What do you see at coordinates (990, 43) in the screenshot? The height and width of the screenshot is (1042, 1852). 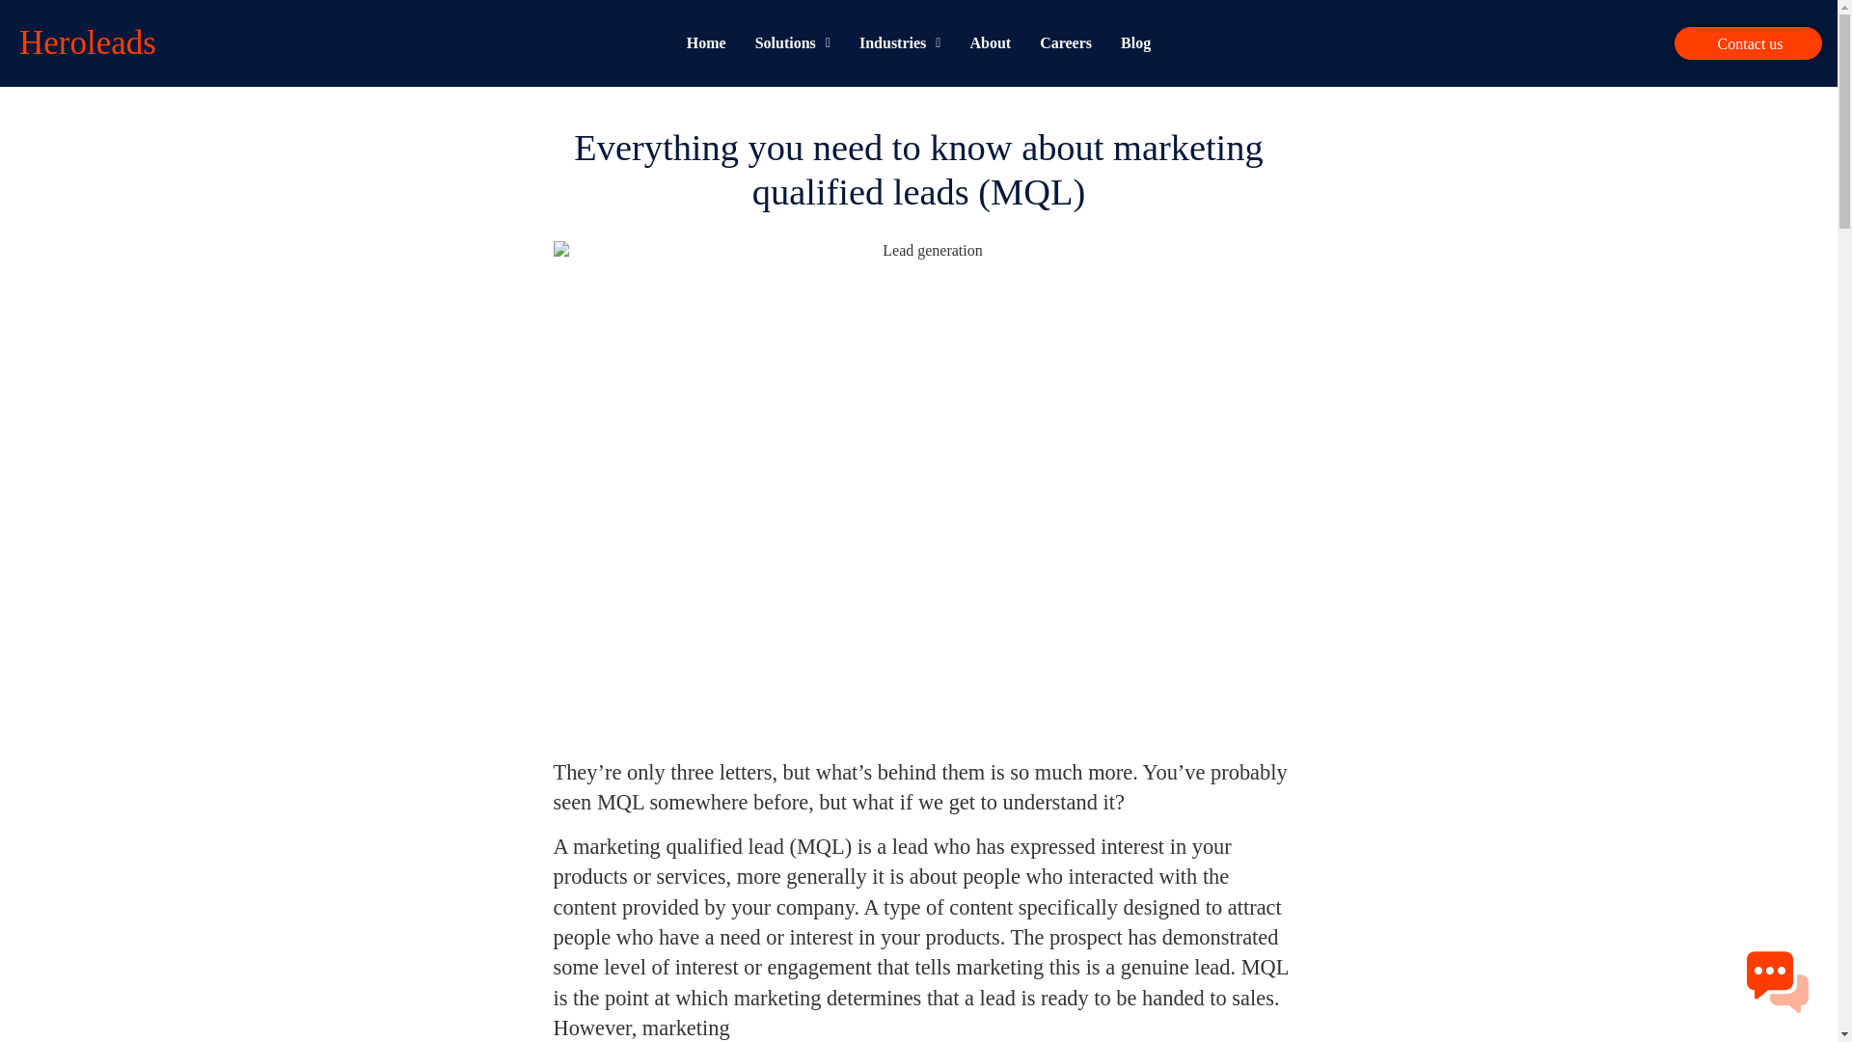 I see `About` at bounding box center [990, 43].